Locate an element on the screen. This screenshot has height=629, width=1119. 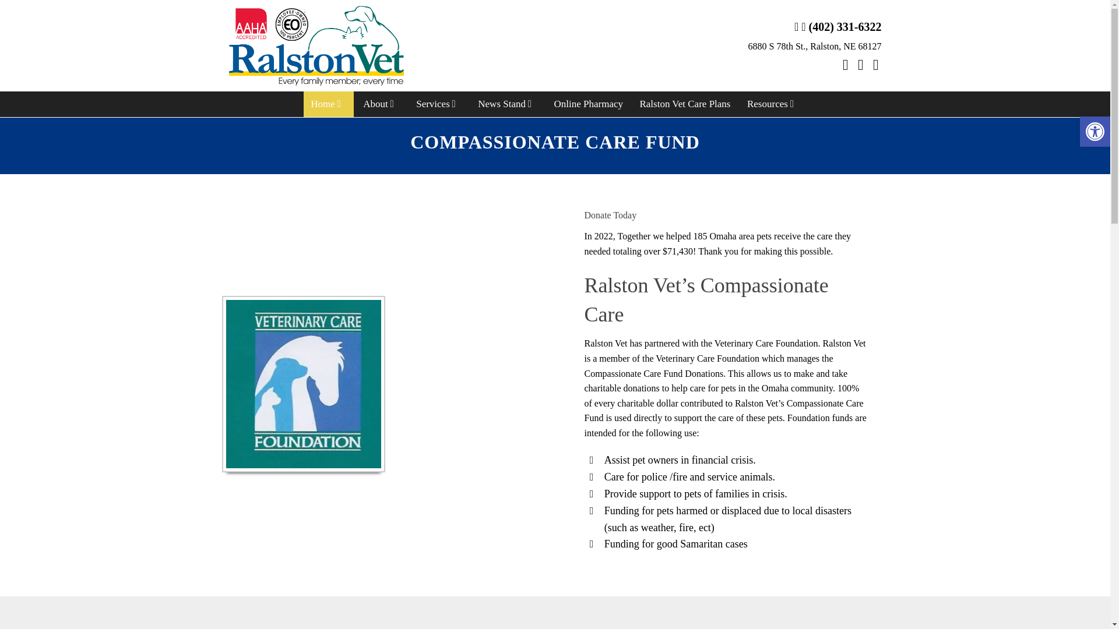
Resources is located at coordinates (773, 104).